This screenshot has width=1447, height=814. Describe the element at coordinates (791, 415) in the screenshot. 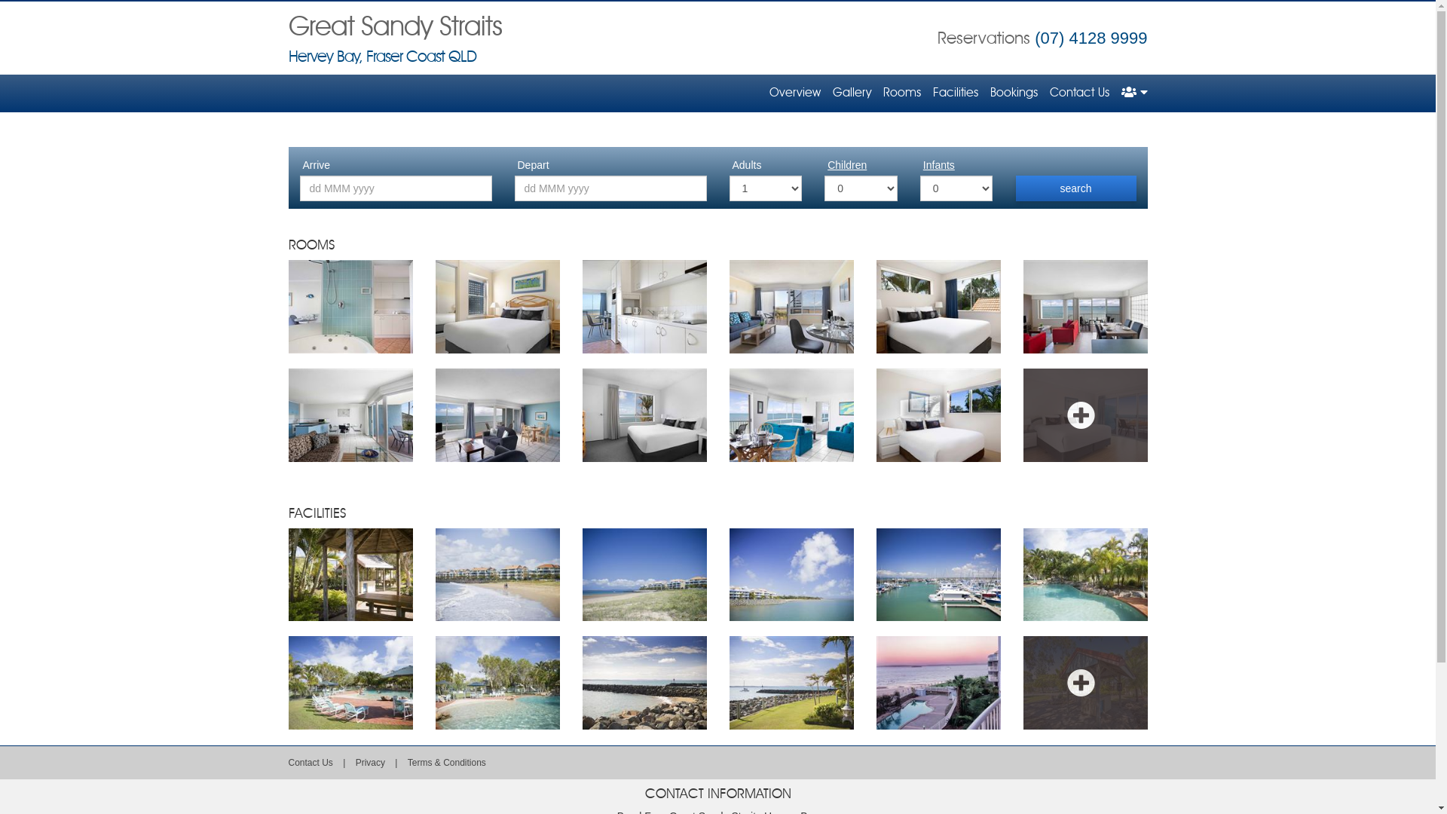

I see `3 Bedroom Apartment Lounge-BreakFree Great Sandy Straits` at that location.